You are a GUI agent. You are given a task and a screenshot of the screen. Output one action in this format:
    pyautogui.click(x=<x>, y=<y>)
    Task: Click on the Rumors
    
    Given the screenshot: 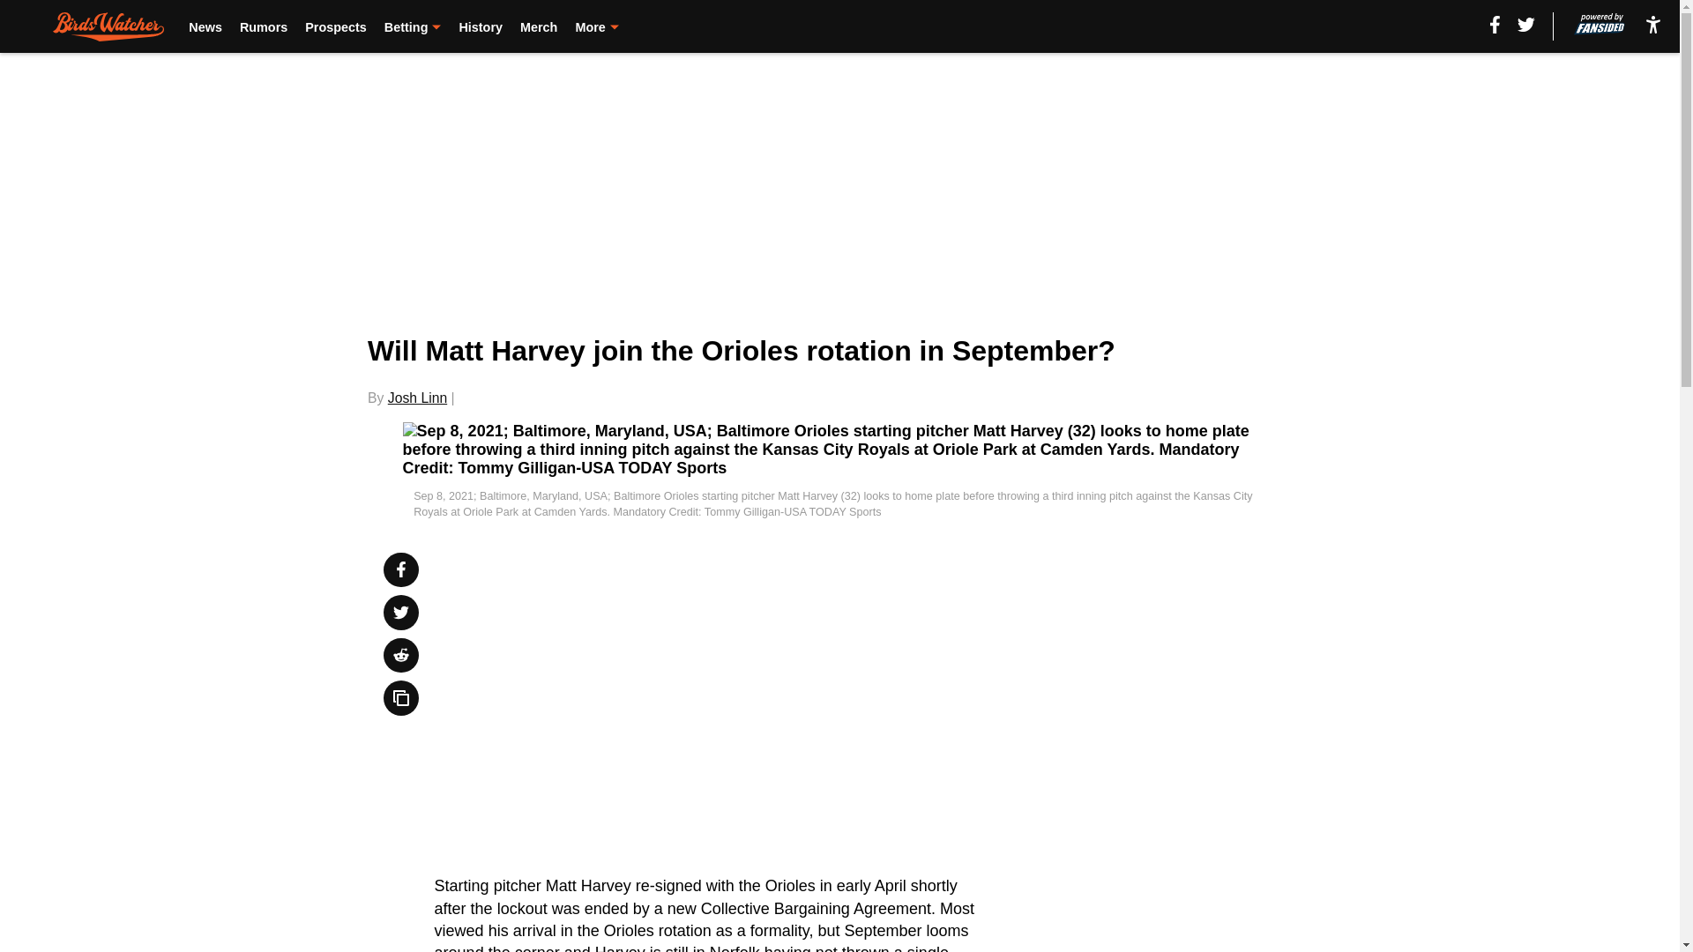 What is the action you would take?
    pyautogui.click(x=264, y=26)
    